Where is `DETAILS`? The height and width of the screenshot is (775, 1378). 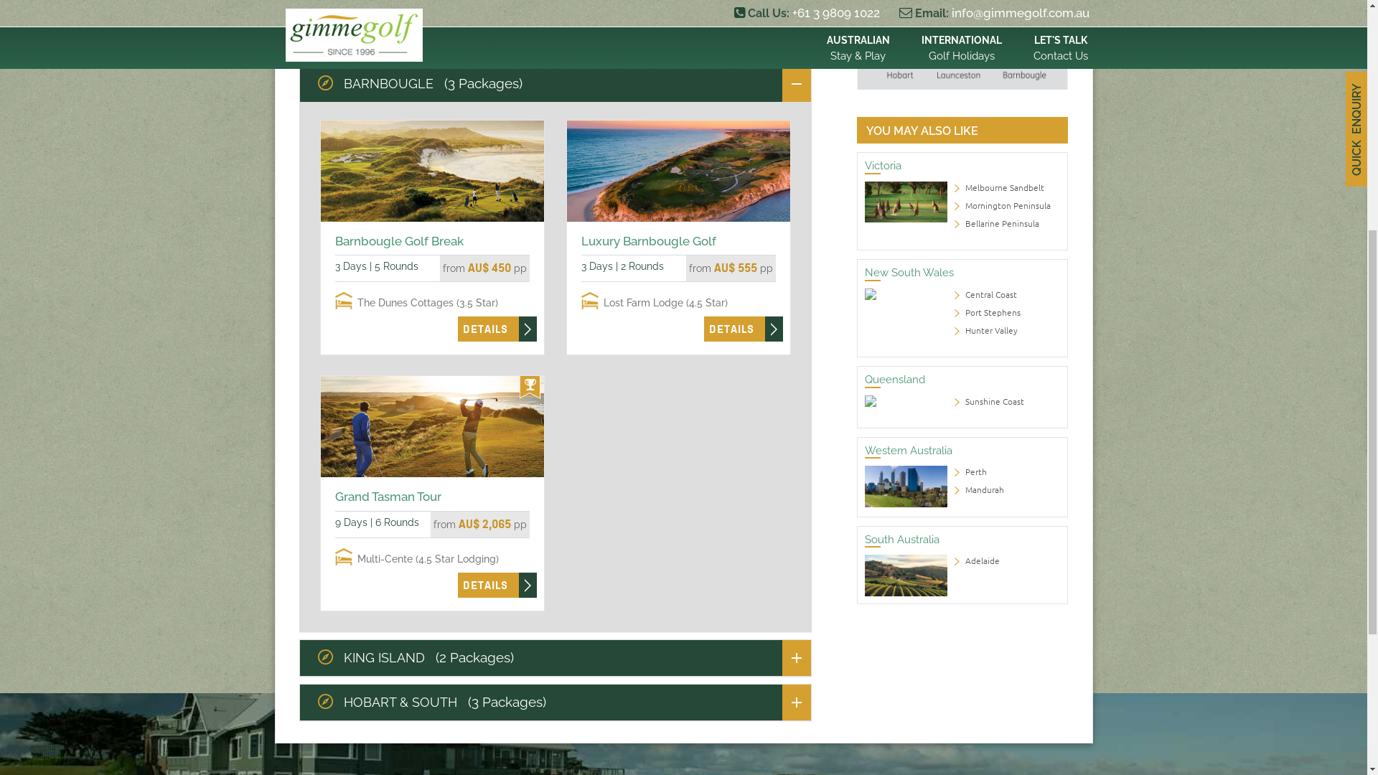 DETAILS is located at coordinates (731, 751).